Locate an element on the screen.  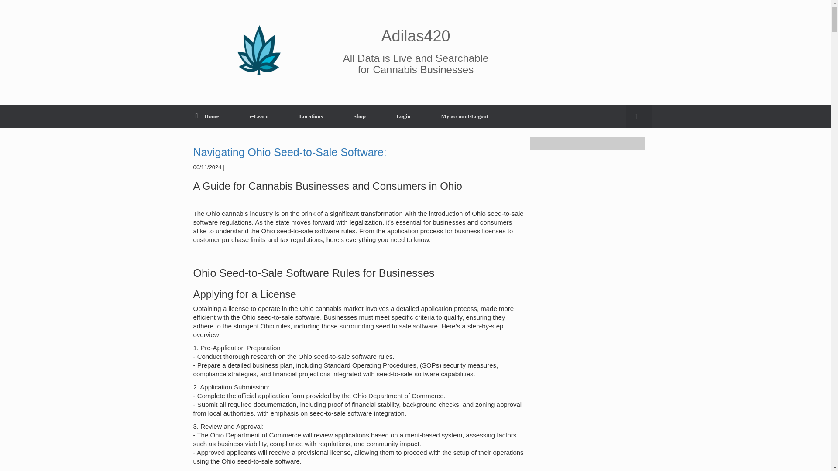
Login is located at coordinates (403, 116).